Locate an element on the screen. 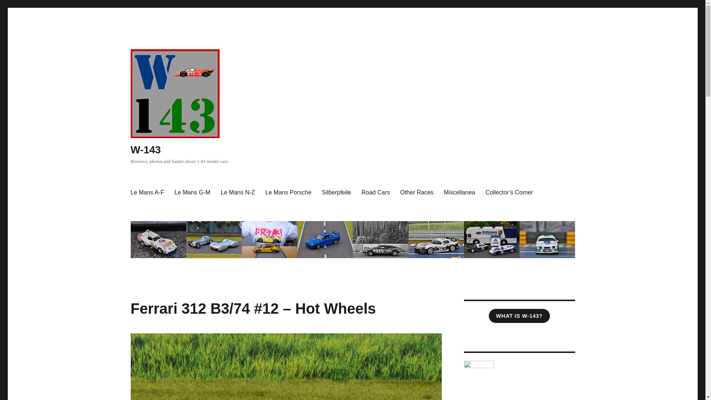 This screenshot has width=711, height=400. W-143 is located at coordinates (145, 150).